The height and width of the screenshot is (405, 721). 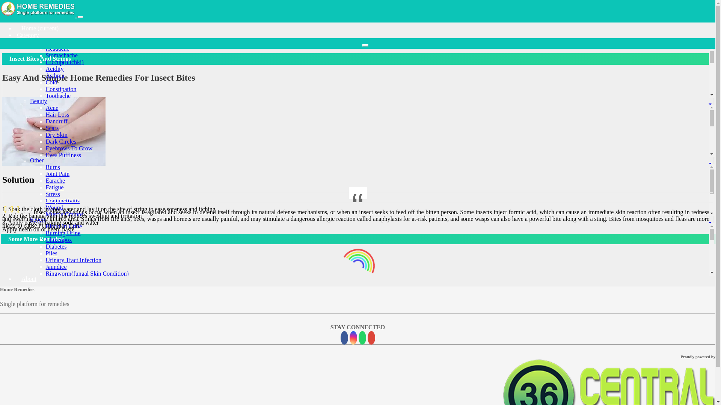 What do you see at coordinates (53, 128) in the screenshot?
I see `Scars` at bounding box center [53, 128].